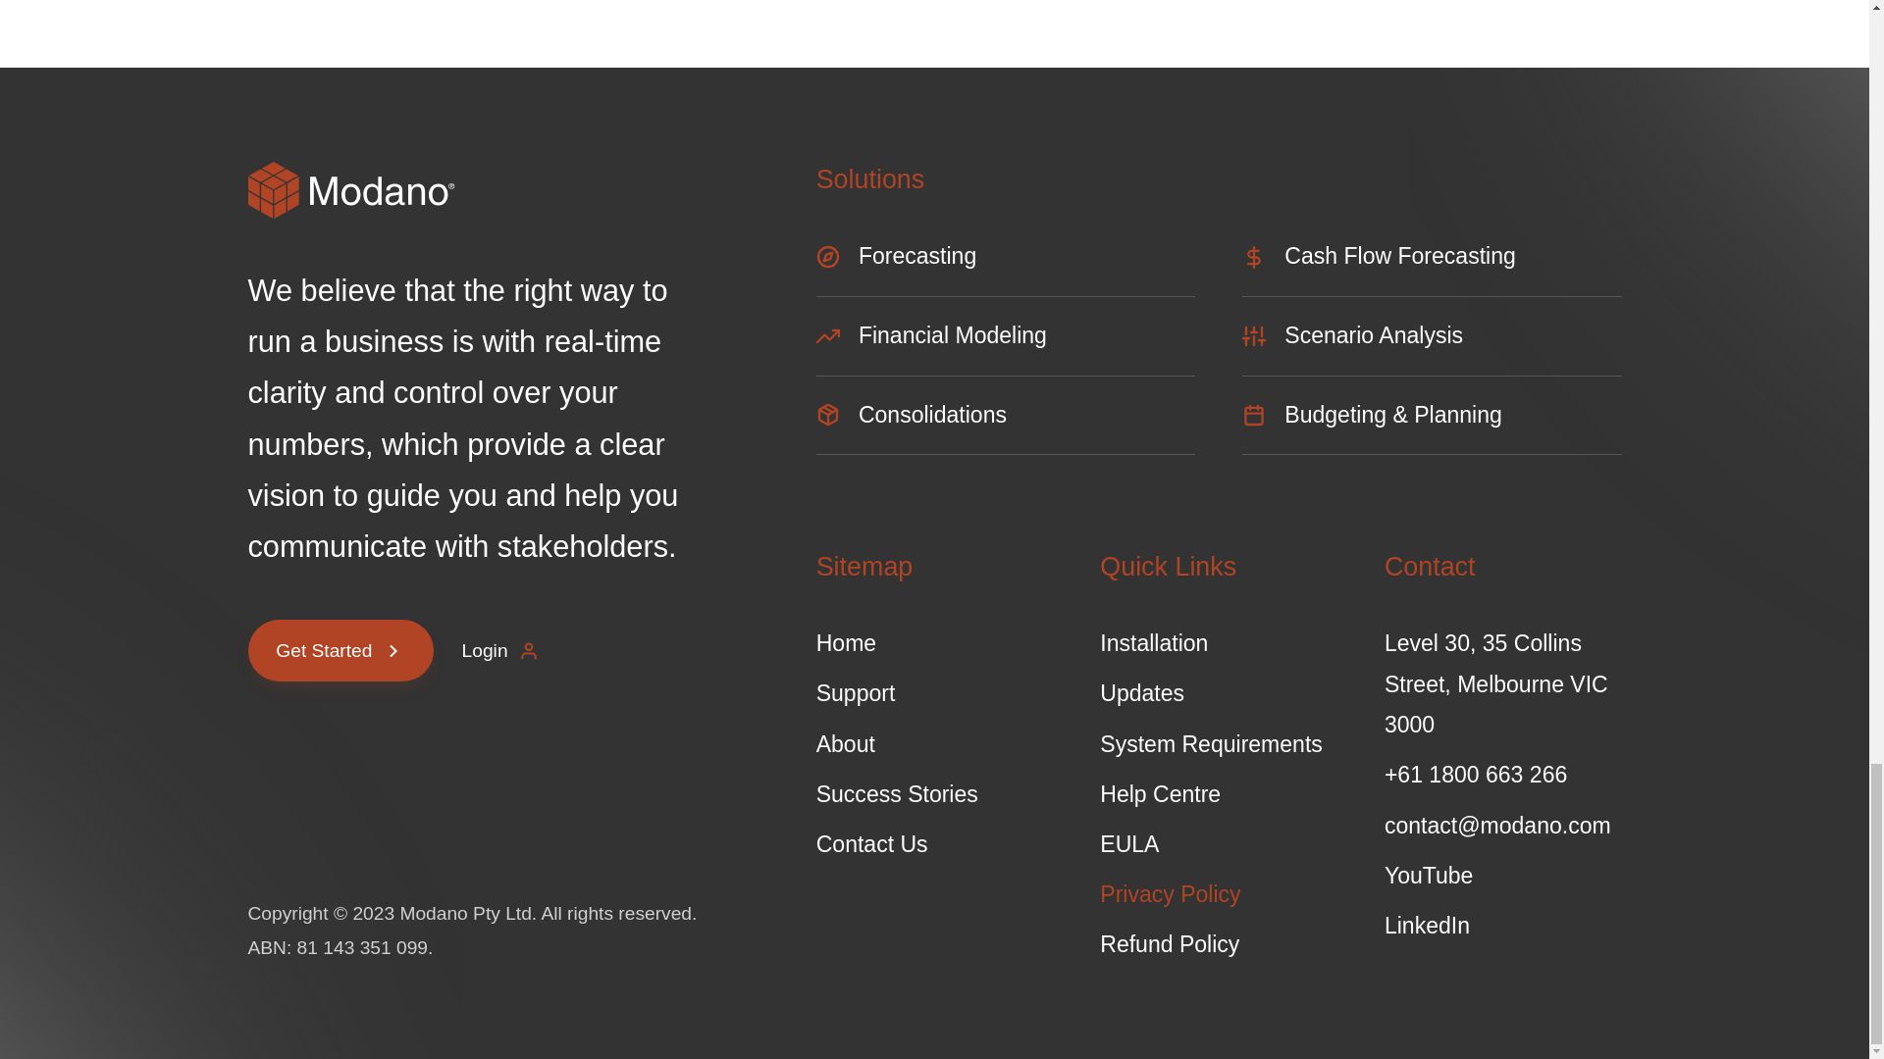 The width and height of the screenshot is (1884, 1059). What do you see at coordinates (501, 649) in the screenshot?
I see `Login` at bounding box center [501, 649].